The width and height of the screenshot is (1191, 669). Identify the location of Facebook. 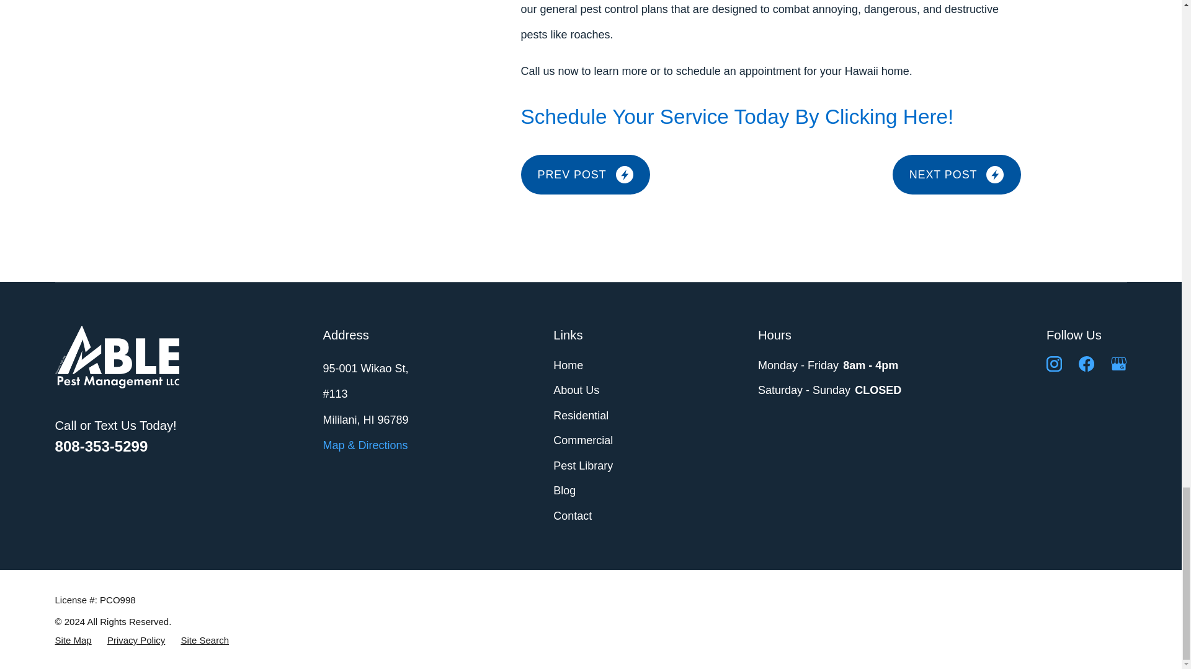
(1087, 364).